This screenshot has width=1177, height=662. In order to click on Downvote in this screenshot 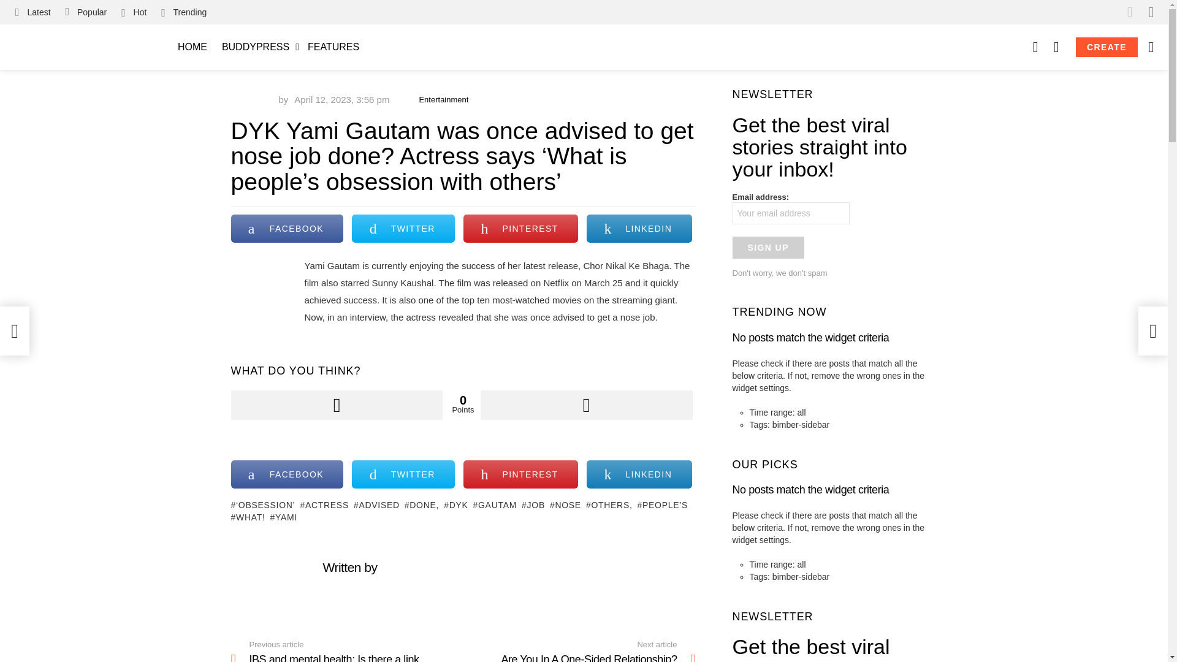, I will do `click(586, 405)`.